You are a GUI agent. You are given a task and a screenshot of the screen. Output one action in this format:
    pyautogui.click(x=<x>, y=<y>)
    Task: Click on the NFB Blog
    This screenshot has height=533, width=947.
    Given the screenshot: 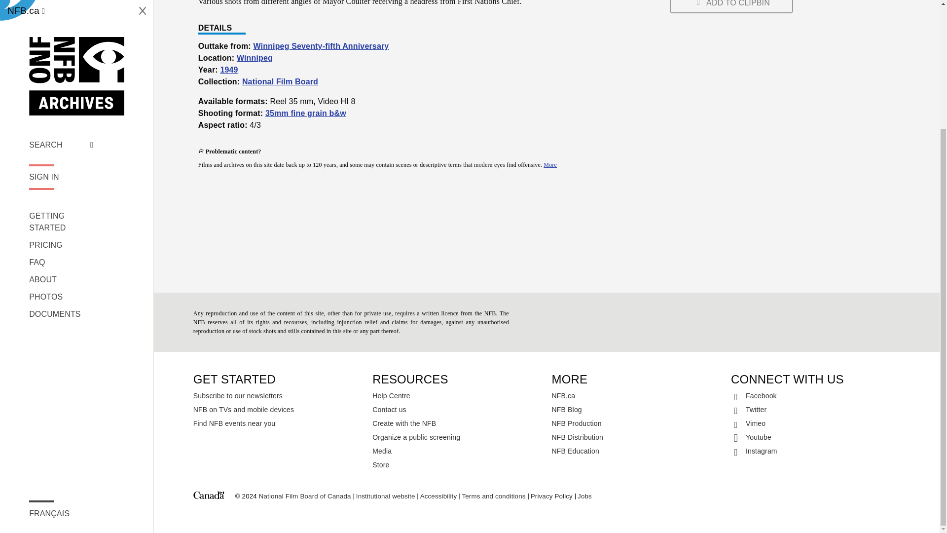 What is the action you would take?
    pyautogui.click(x=636, y=410)
    